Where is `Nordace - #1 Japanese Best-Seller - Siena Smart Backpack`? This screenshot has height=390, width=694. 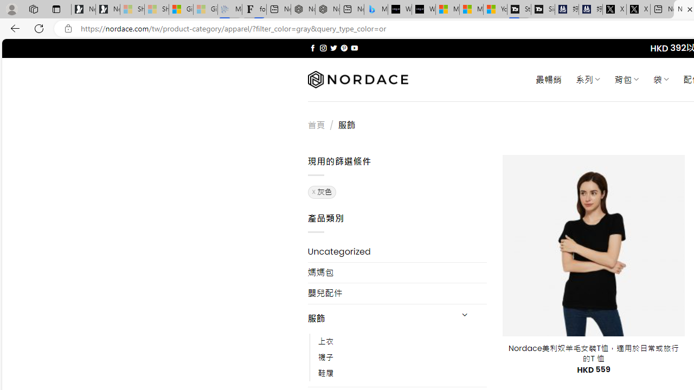 Nordace - #1 Japanese Best-Seller - Siena Smart Backpack is located at coordinates (327, 10).